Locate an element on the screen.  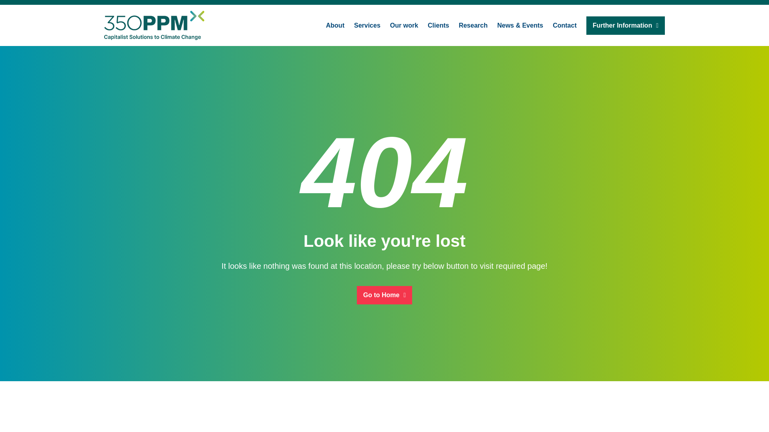
About is located at coordinates (335, 25).